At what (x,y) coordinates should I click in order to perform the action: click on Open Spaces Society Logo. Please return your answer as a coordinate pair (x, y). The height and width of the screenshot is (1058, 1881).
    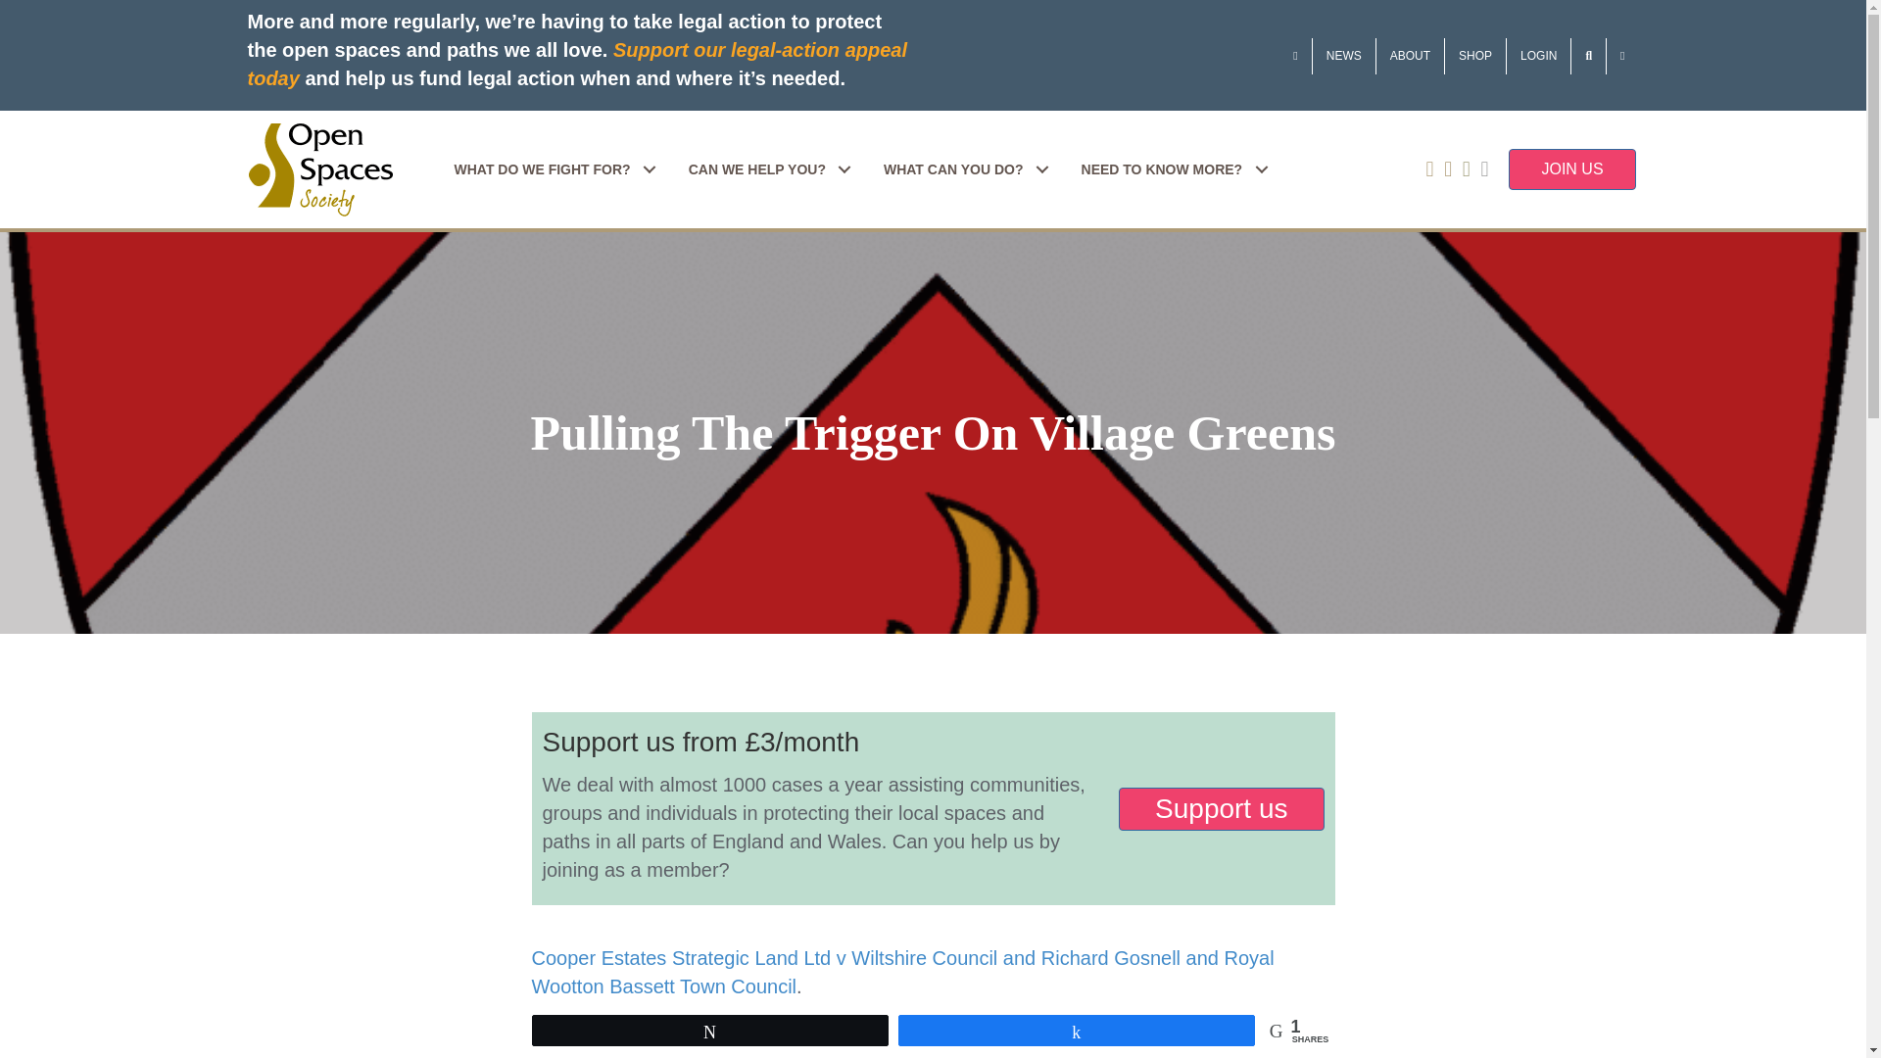
    Looking at the image, I should click on (319, 170).